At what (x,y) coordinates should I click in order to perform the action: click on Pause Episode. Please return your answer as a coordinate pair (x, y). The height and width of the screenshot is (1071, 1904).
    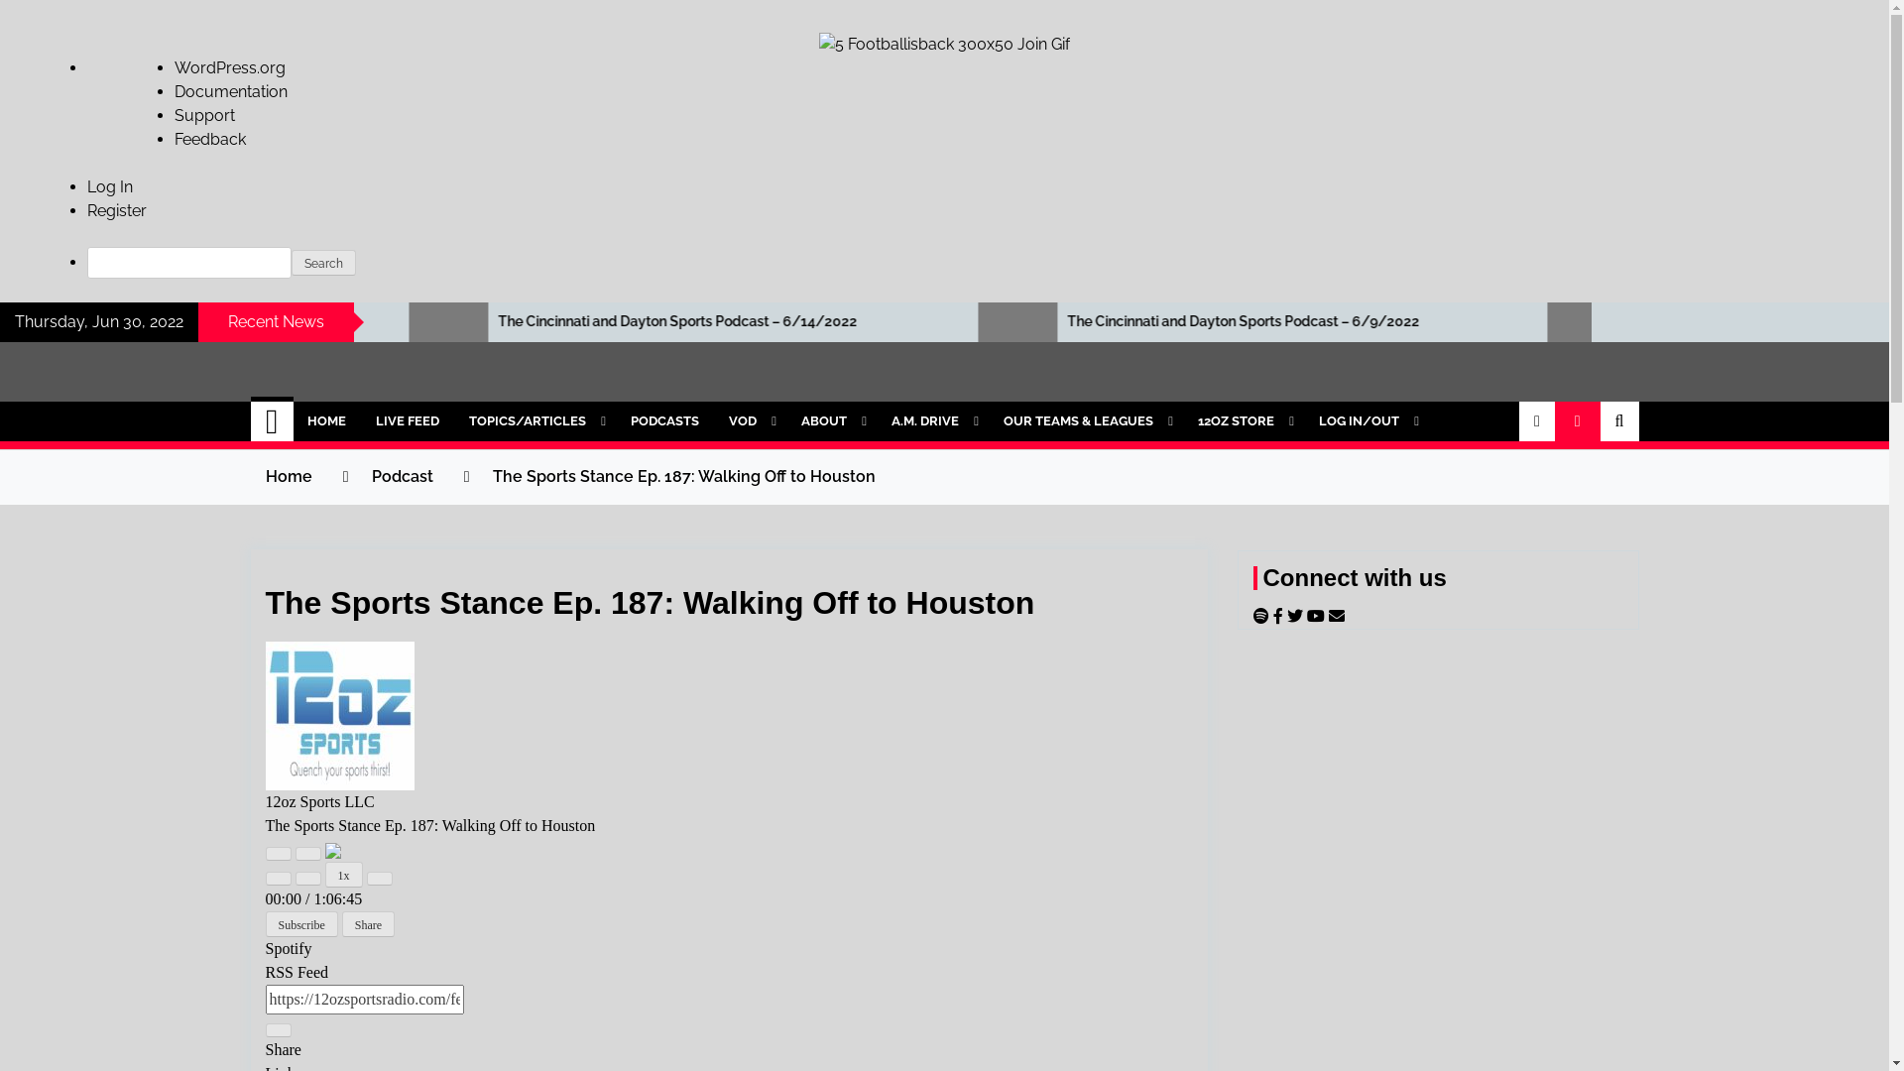
    Looking at the image, I should click on (308, 854).